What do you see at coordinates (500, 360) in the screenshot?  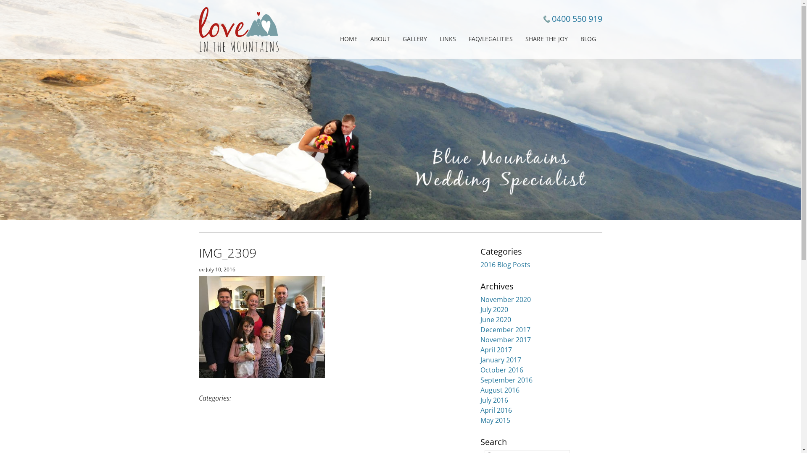 I see `January 2017` at bounding box center [500, 360].